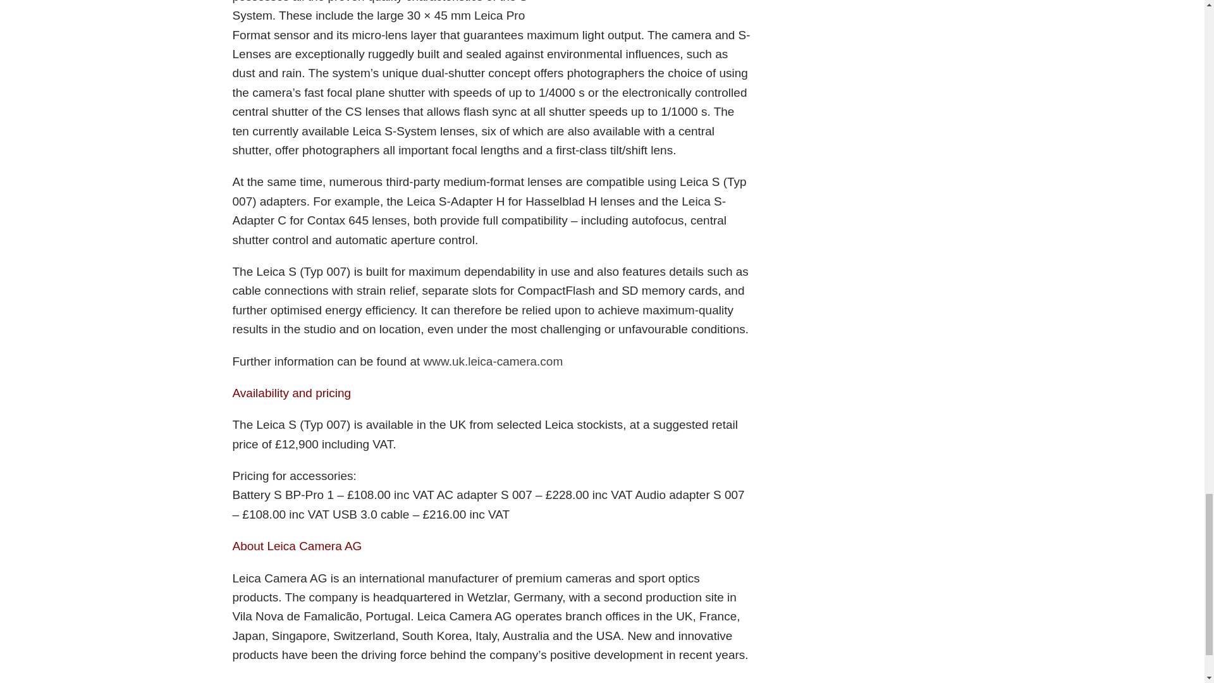 This screenshot has height=683, width=1214. What do you see at coordinates (493, 361) in the screenshot?
I see `www.uk.leica-camera.com` at bounding box center [493, 361].